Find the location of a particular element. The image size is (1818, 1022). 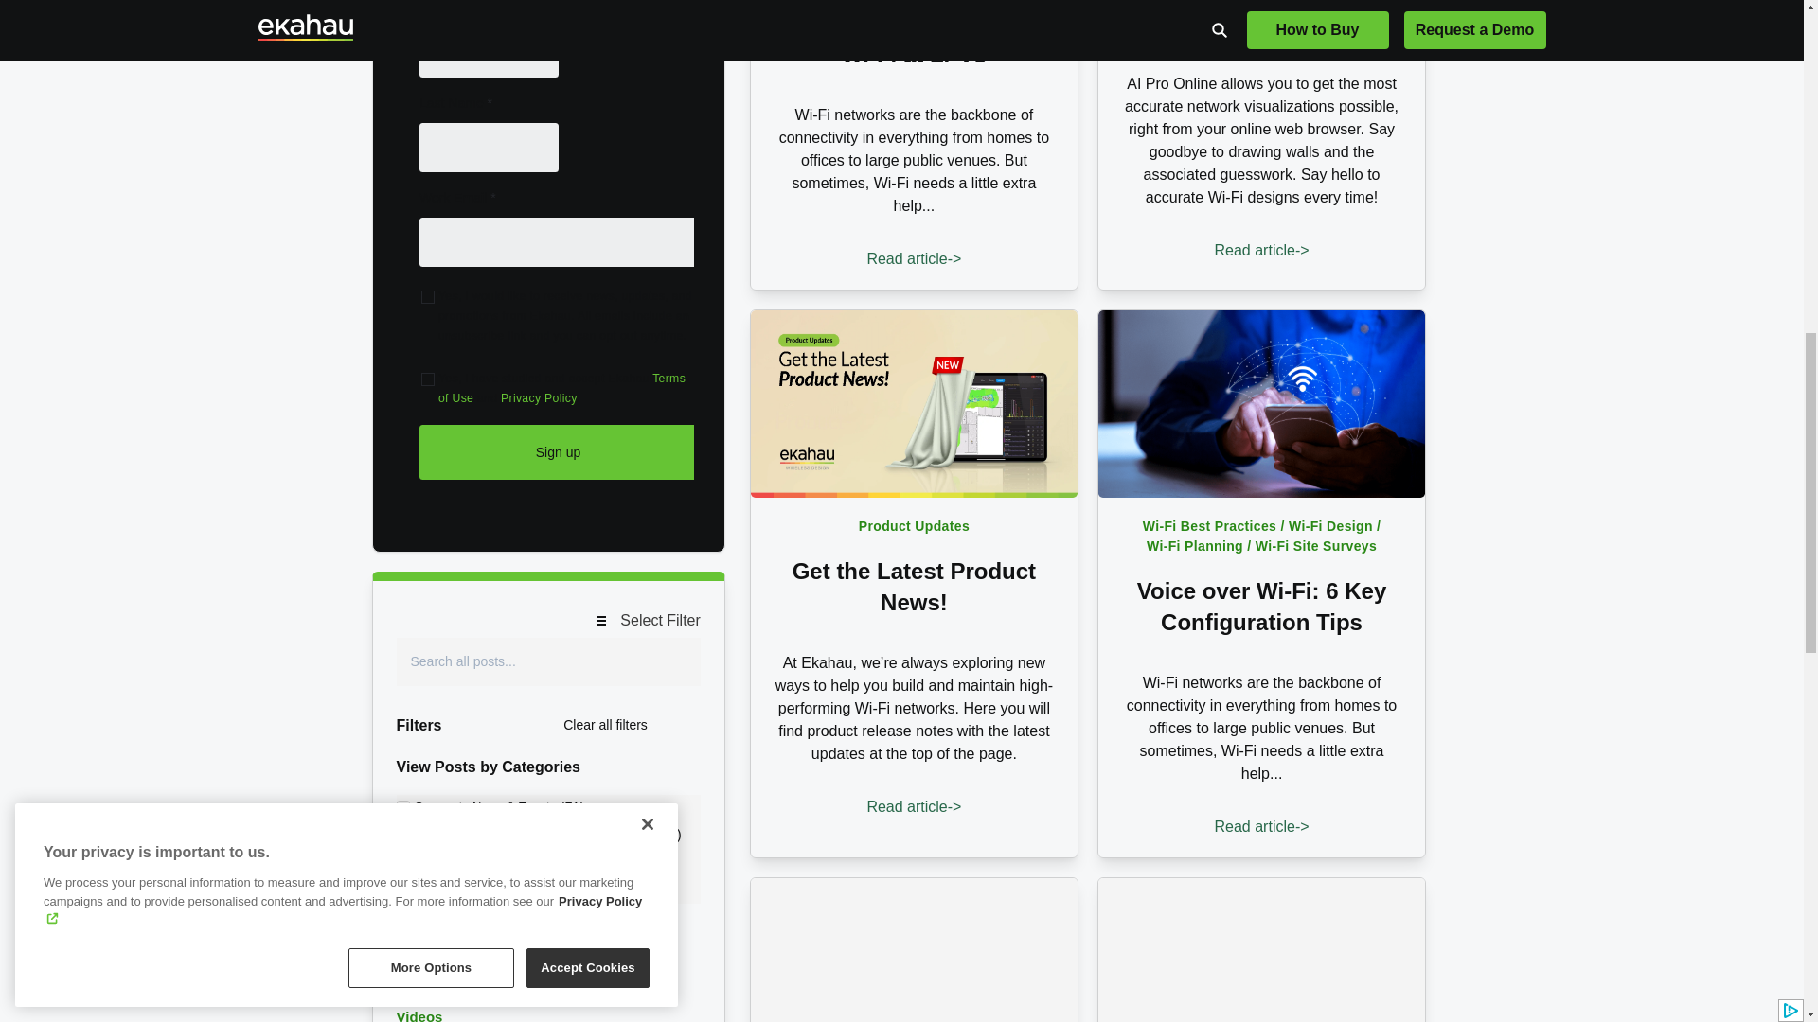

Pardot Newsletter Form is located at coordinates (549, 264).